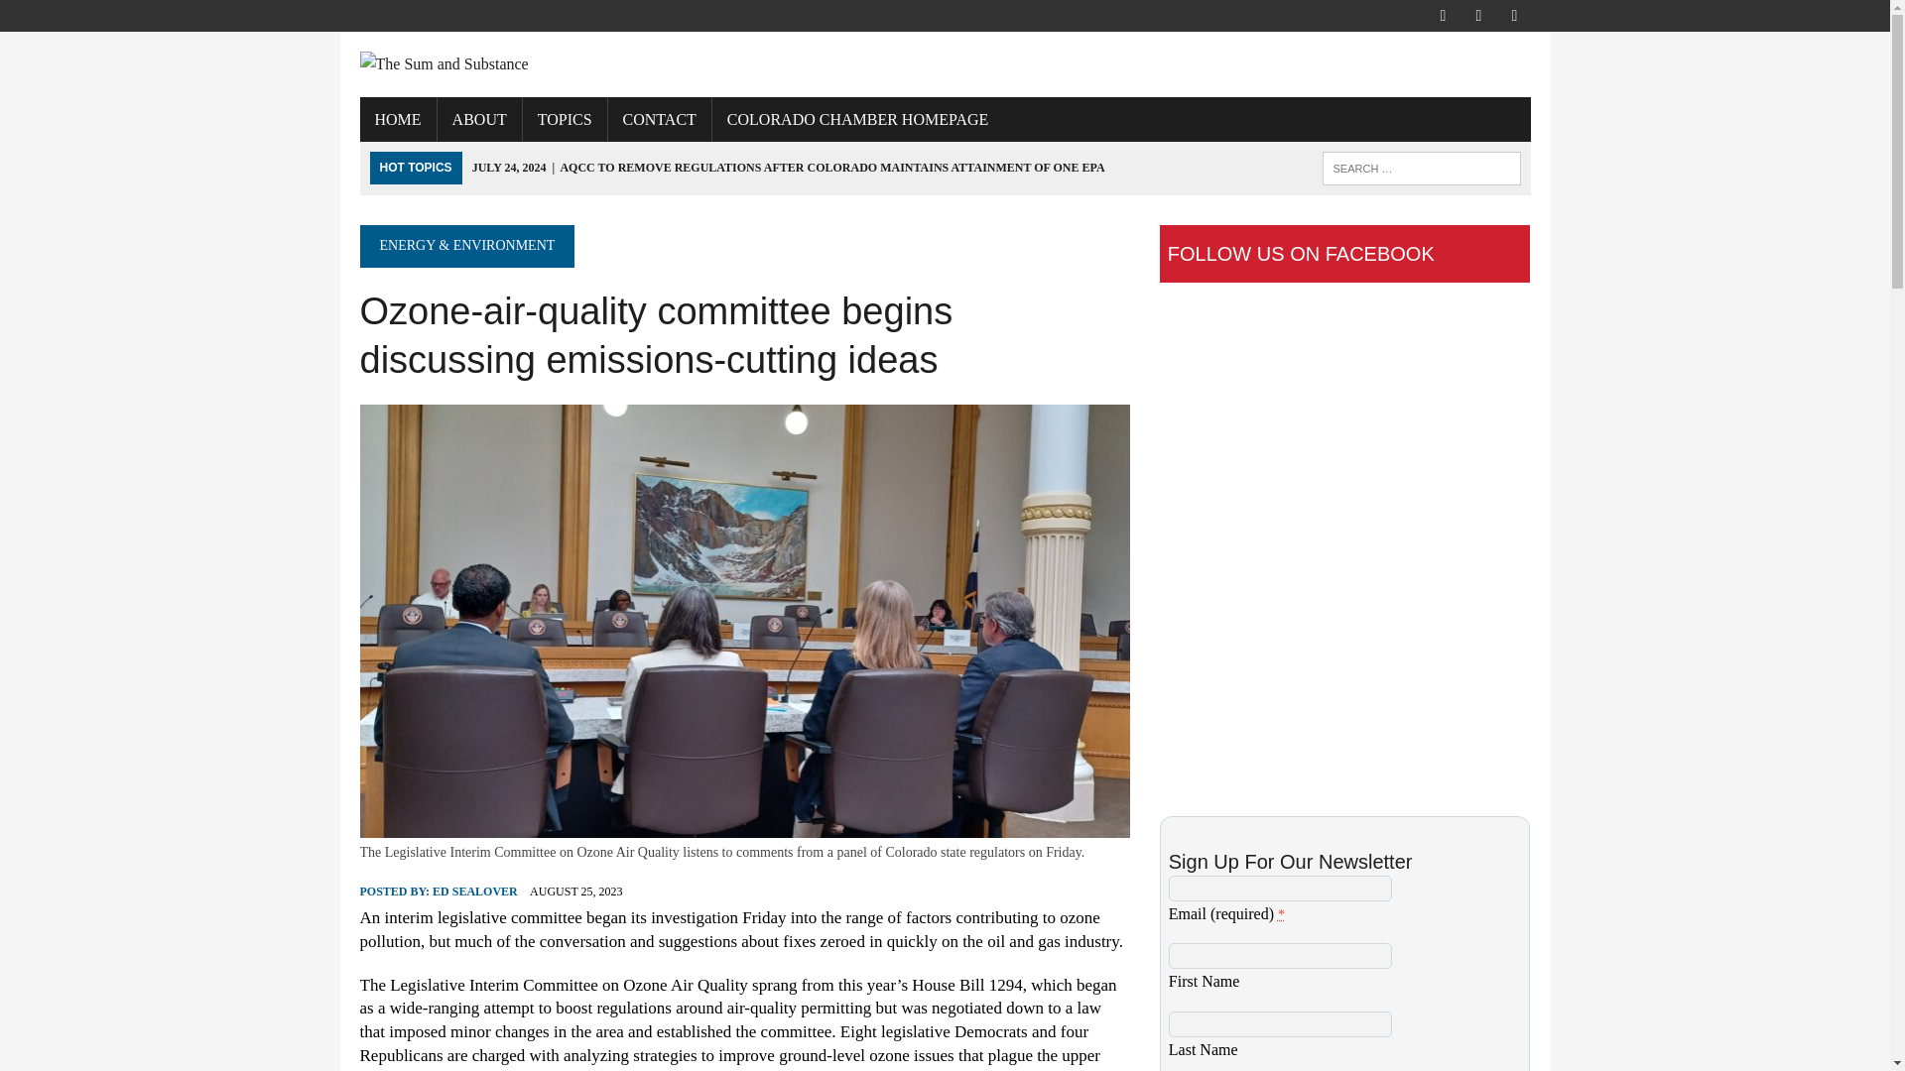  Describe the element at coordinates (565, 119) in the screenshot. I see `TOPICS` at that location.